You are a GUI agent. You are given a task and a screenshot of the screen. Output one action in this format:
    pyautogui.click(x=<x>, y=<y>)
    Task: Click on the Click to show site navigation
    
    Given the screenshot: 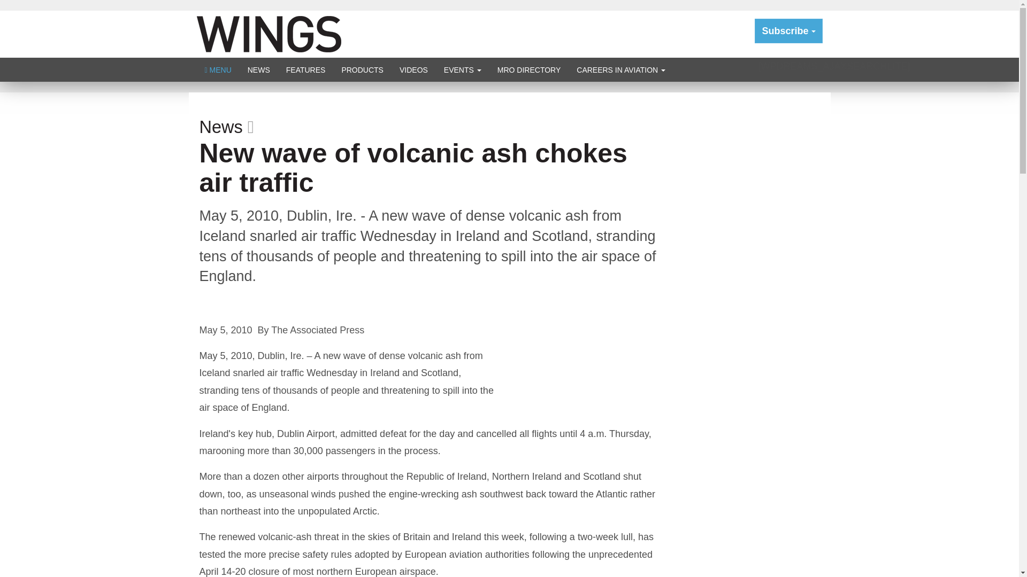 What is the action you would take?
    pyautogui.click(x=218, y=69)
    